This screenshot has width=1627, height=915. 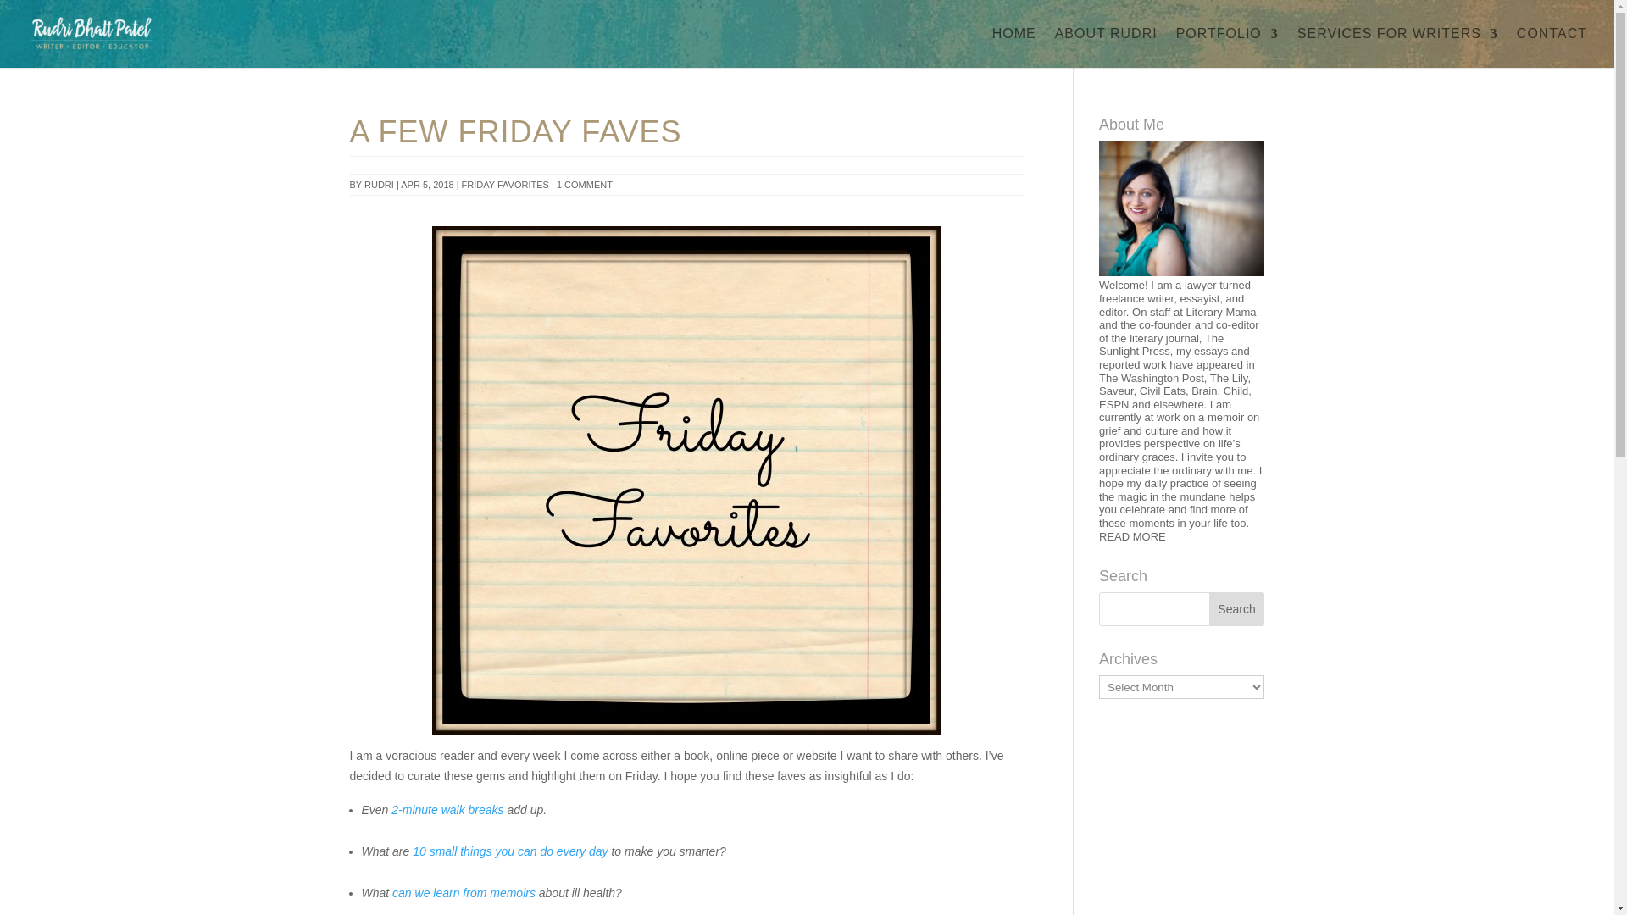 I want to click on READ MORE, so click(x=1132, y=537).